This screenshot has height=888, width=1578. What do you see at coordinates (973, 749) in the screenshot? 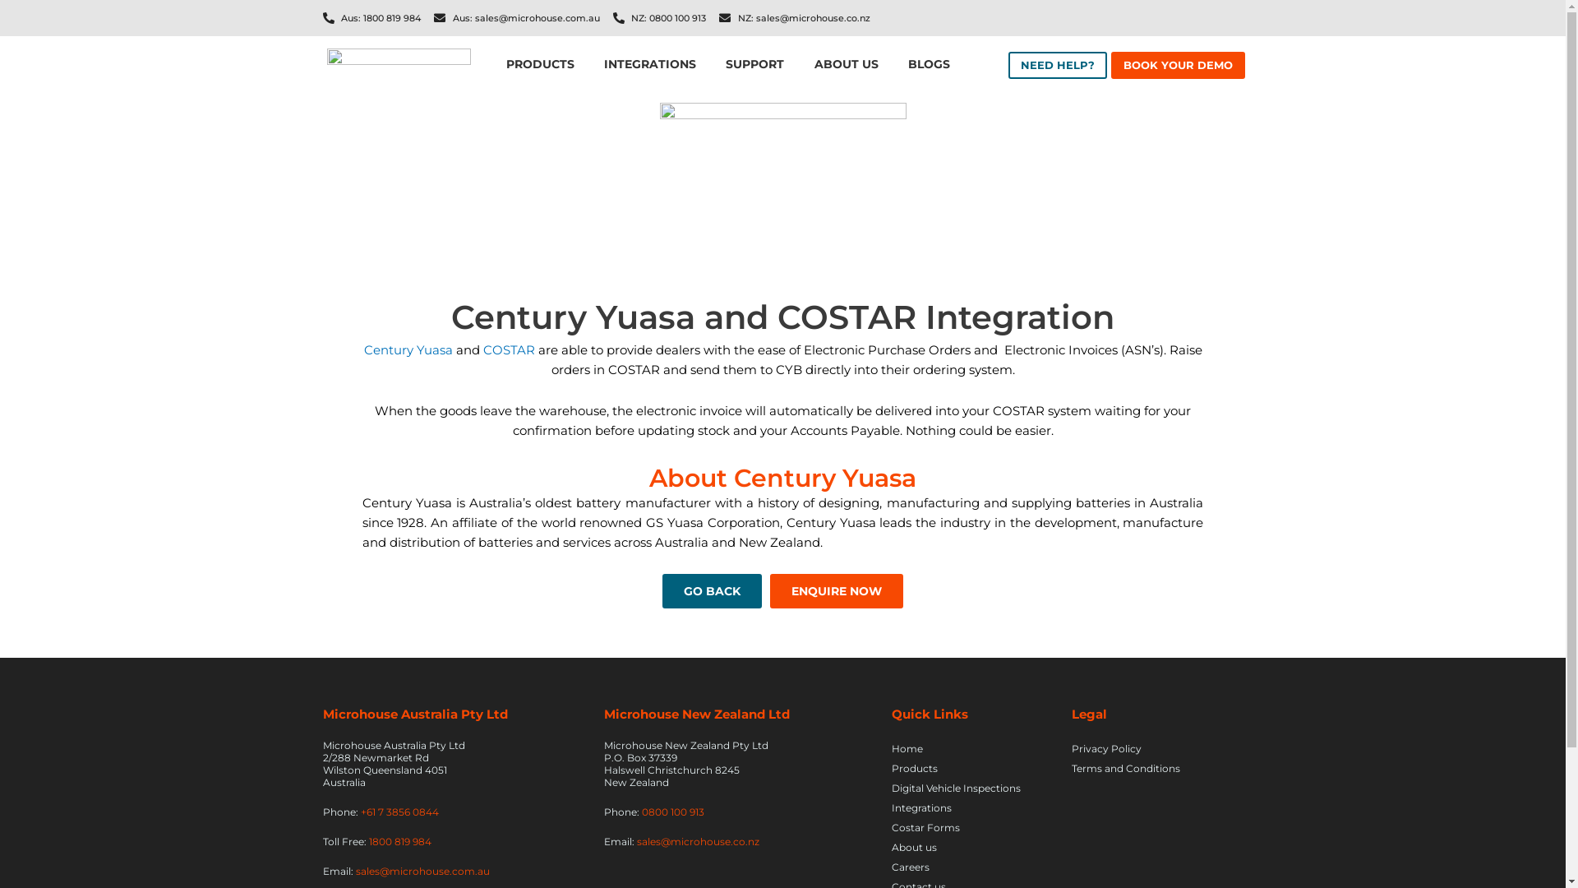
I see `Home` at bounding box center [973, 749].